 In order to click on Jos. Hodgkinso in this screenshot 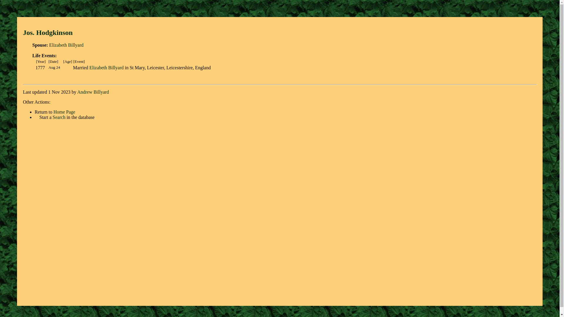, I will do `click(46, 33)`.